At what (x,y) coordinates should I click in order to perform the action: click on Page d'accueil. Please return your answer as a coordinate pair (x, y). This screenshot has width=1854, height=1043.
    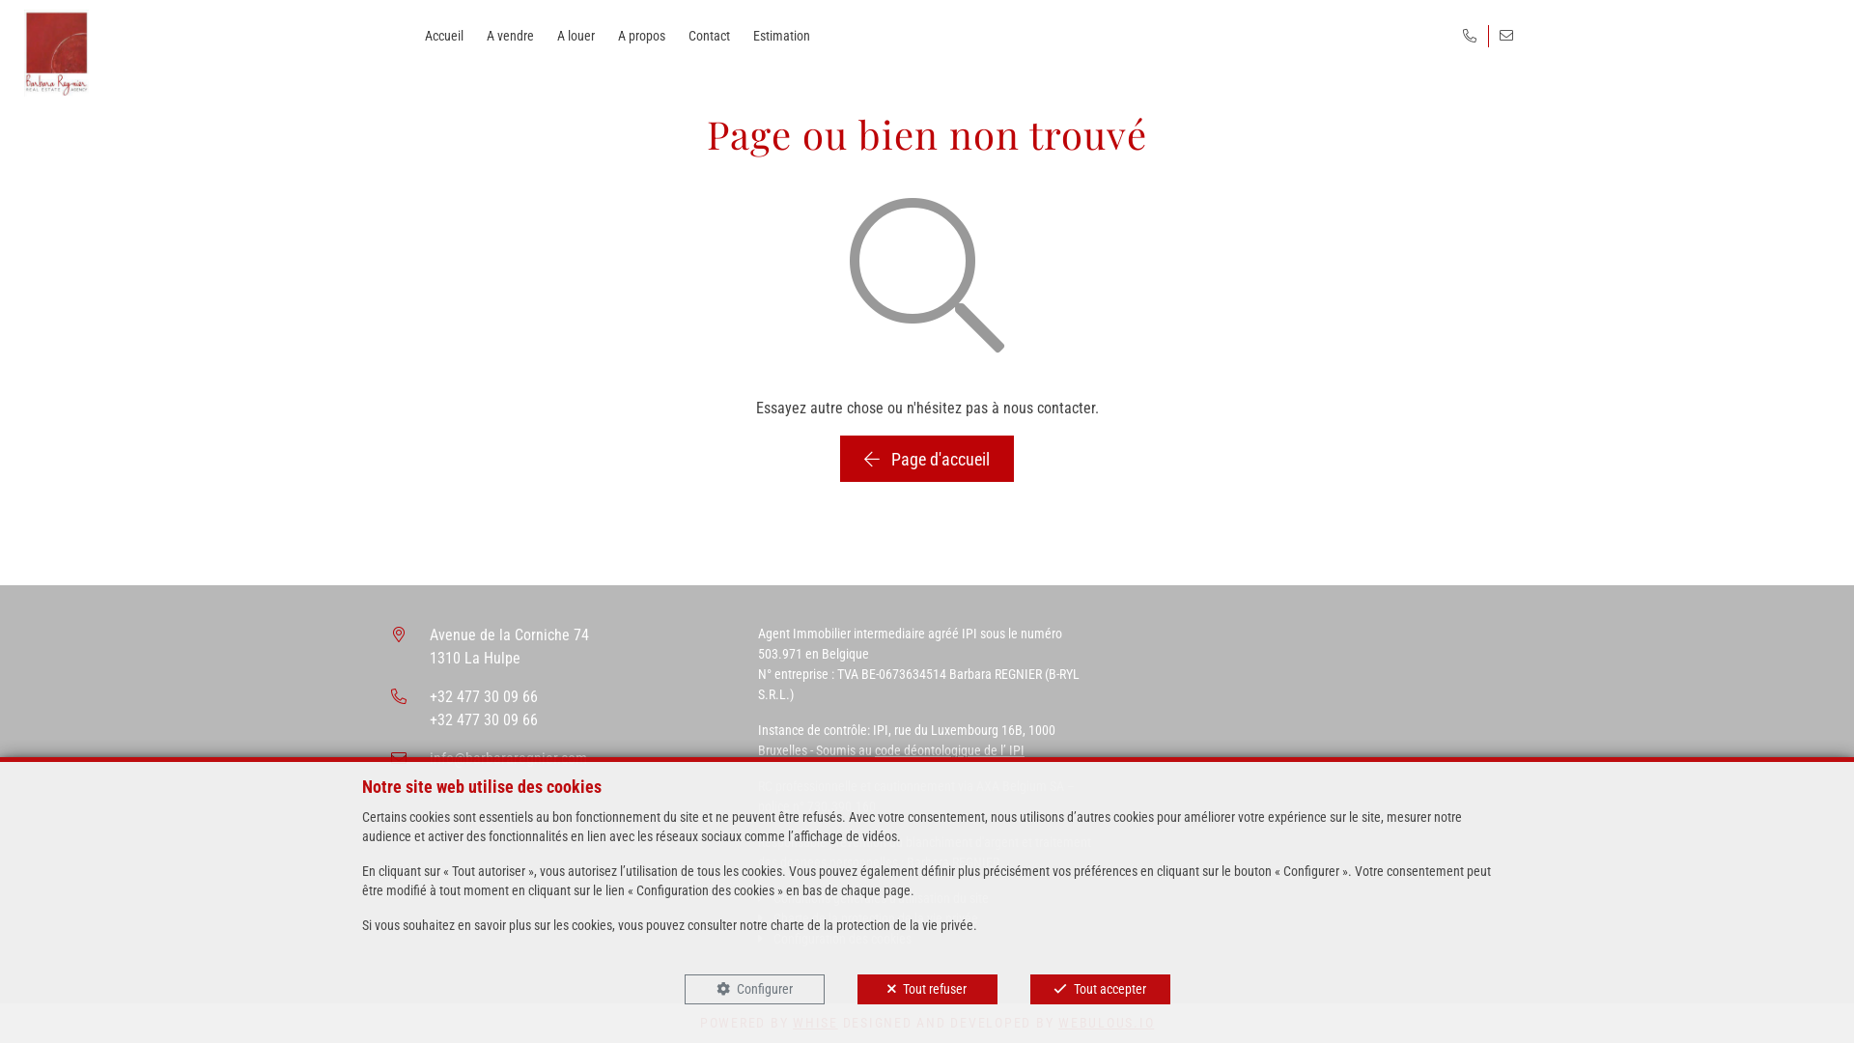
    Looking at the image, I should click on (927, 459).